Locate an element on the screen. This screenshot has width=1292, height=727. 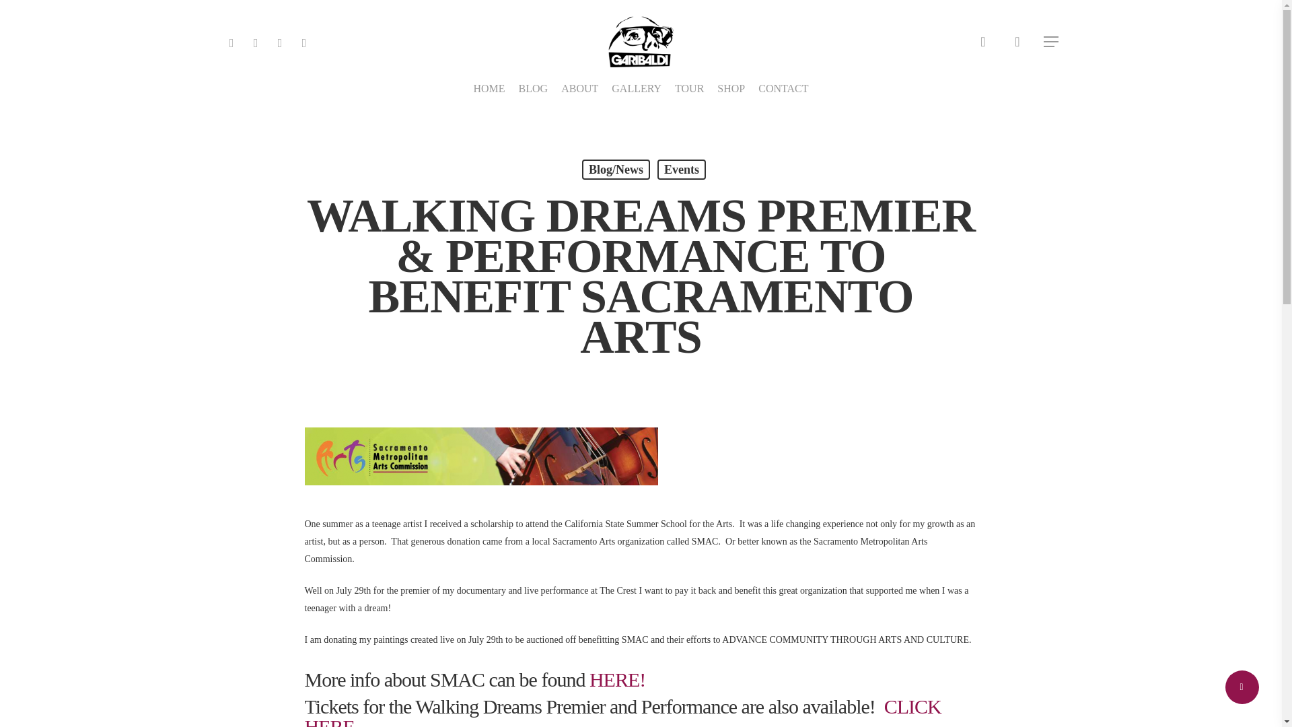
BLOG is located at coordinates (533, 89).